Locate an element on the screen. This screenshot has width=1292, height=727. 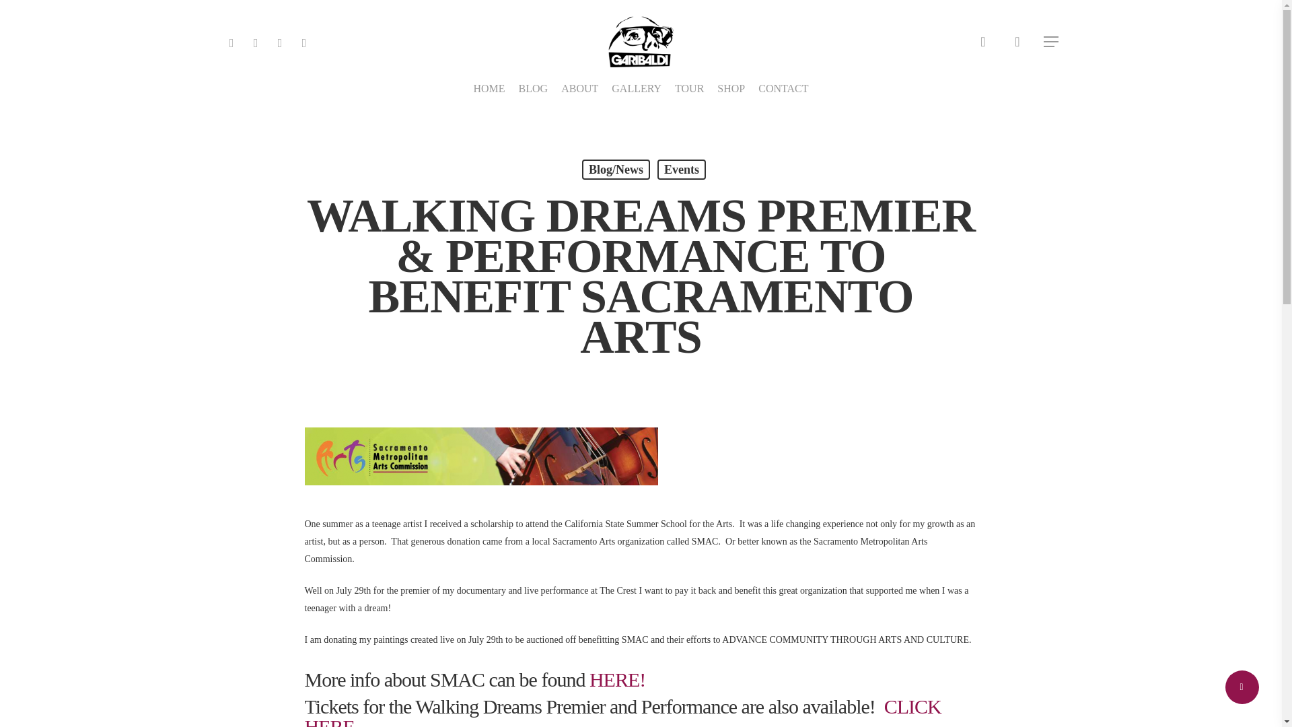
BLOG is located at coordinates (533, 89).